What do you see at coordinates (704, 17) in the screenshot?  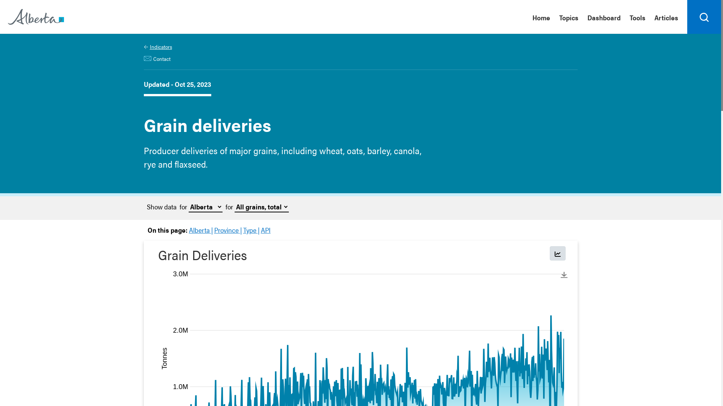 I see `Search` at bounding box center [704, 17].